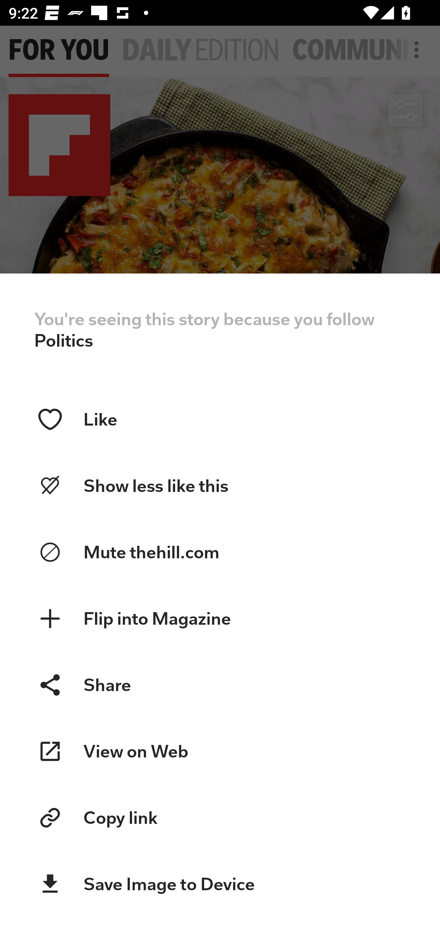 The height and width of the screenshot is (930, 440). What do you see at coordinates (220, 419) in the screenshot?
I see `Like` at bounding box center [220, 419].